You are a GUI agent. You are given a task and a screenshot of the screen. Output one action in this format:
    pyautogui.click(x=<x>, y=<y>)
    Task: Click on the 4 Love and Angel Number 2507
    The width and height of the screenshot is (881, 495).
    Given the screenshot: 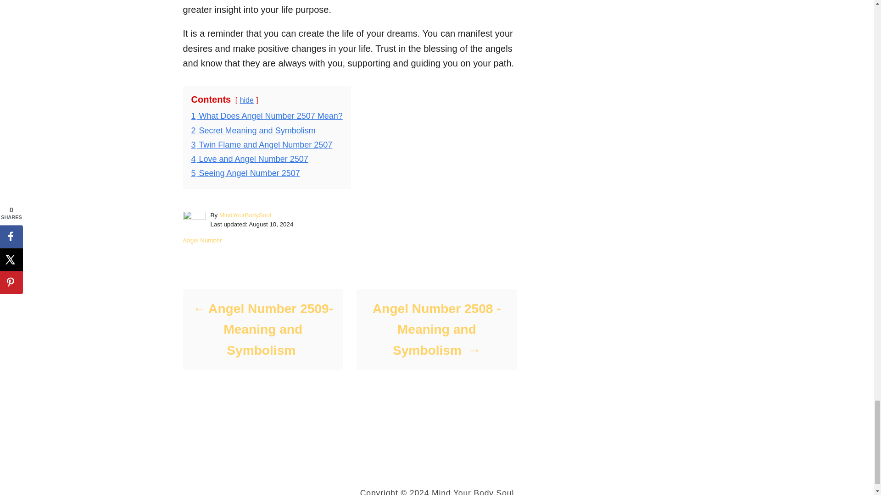 What is the action you would take?
    pyautogui.click(x=249, y=159)
    